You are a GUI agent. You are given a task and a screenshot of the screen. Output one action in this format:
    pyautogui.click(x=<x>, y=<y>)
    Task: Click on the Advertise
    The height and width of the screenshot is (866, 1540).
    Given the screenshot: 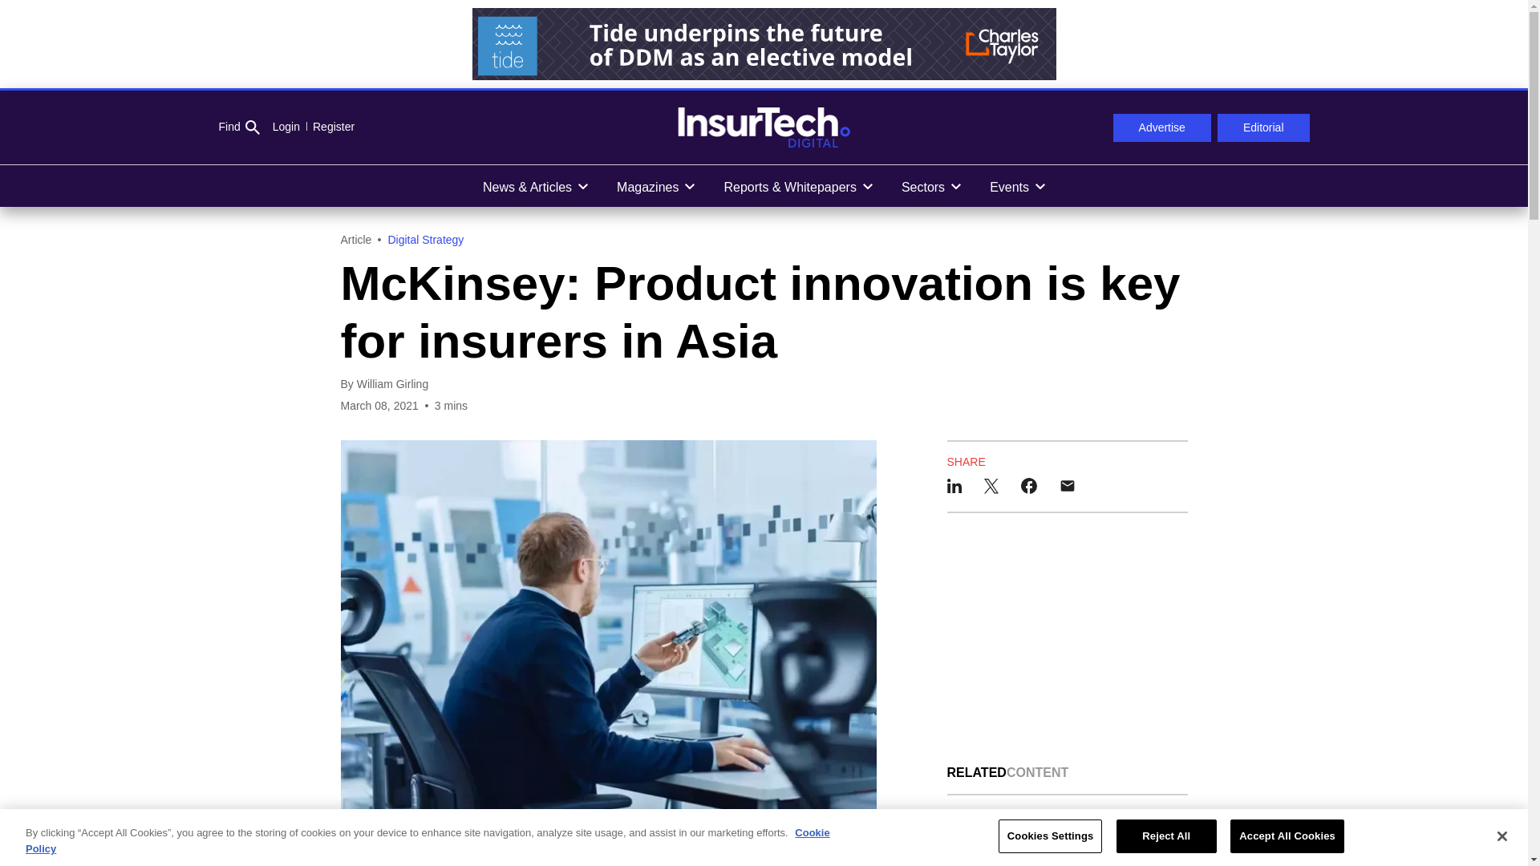 What is the action you would take?
    pyautogui.click(x=1161, y=128)
    